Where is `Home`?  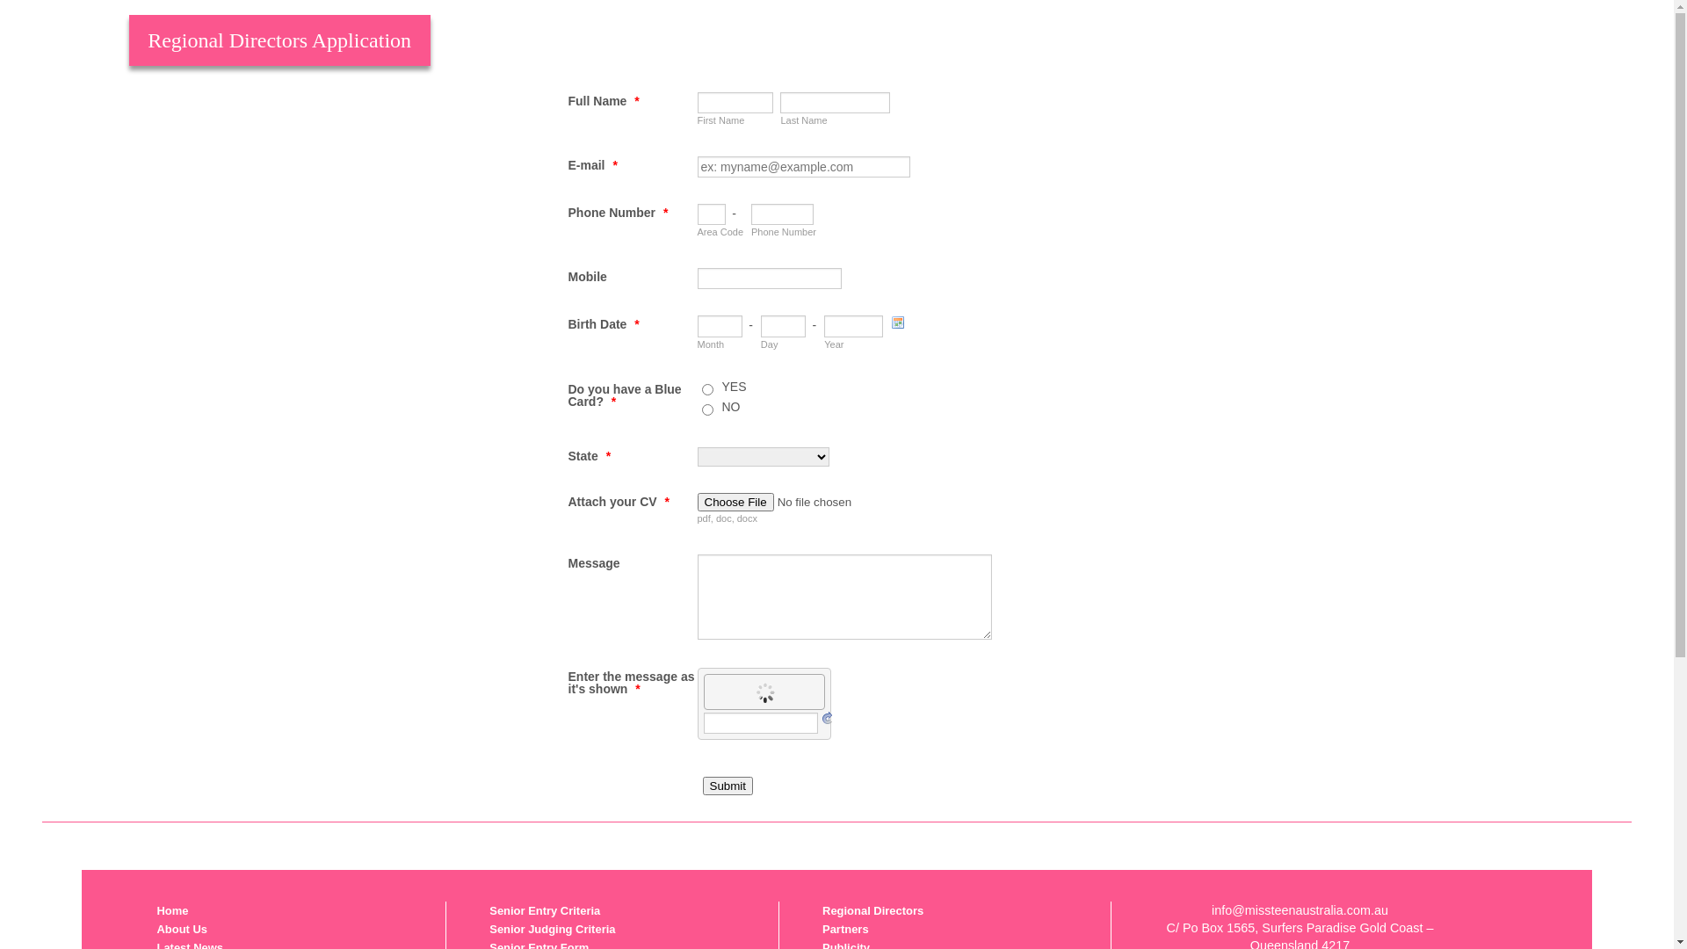
Home is located at coordinates (172, 910).